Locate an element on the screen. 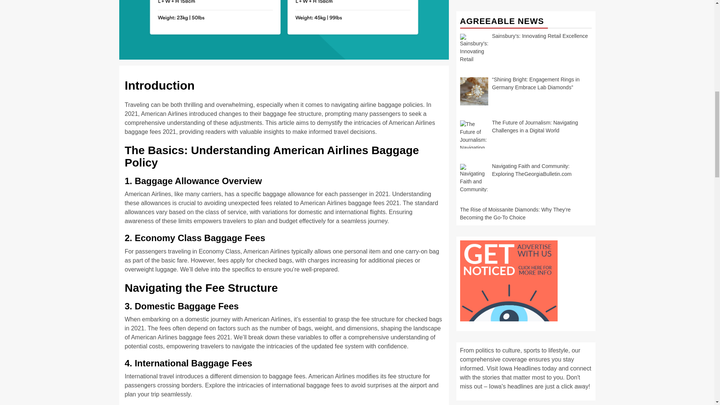 The height and width of the screenshot is (405, 720). american airlines baggage fees 2021 is located at coordinates (284, 30).